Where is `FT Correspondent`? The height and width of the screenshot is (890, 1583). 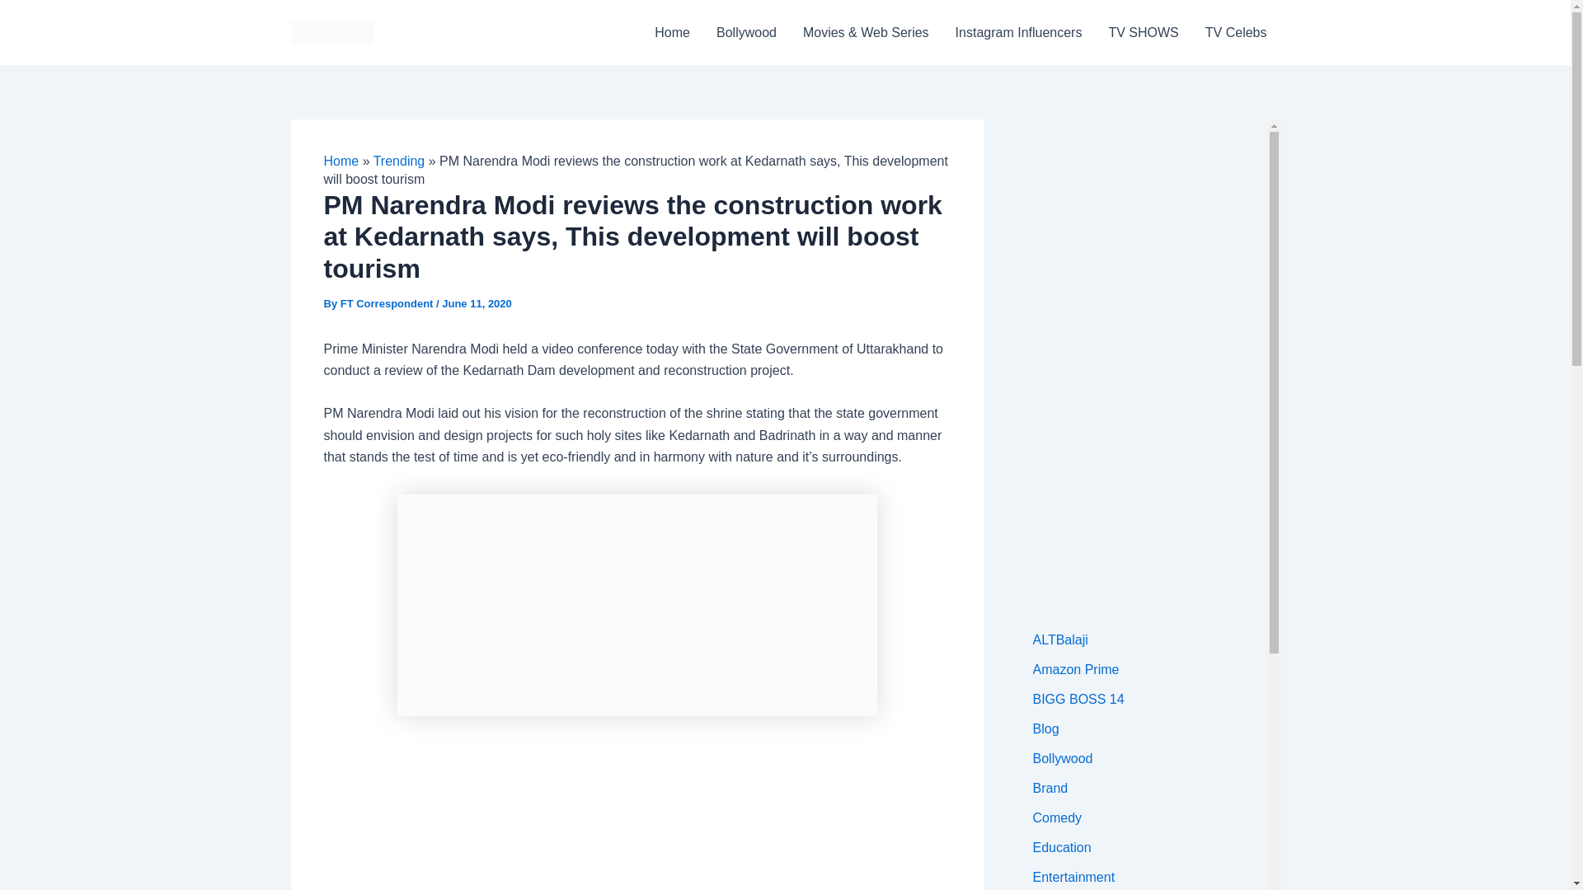 FT Correspondent is located at coordinates (388, 303).